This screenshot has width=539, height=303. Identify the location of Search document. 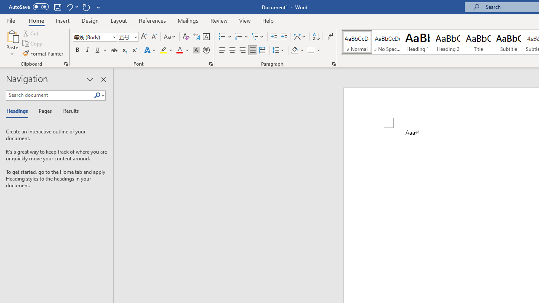
(50, 95).